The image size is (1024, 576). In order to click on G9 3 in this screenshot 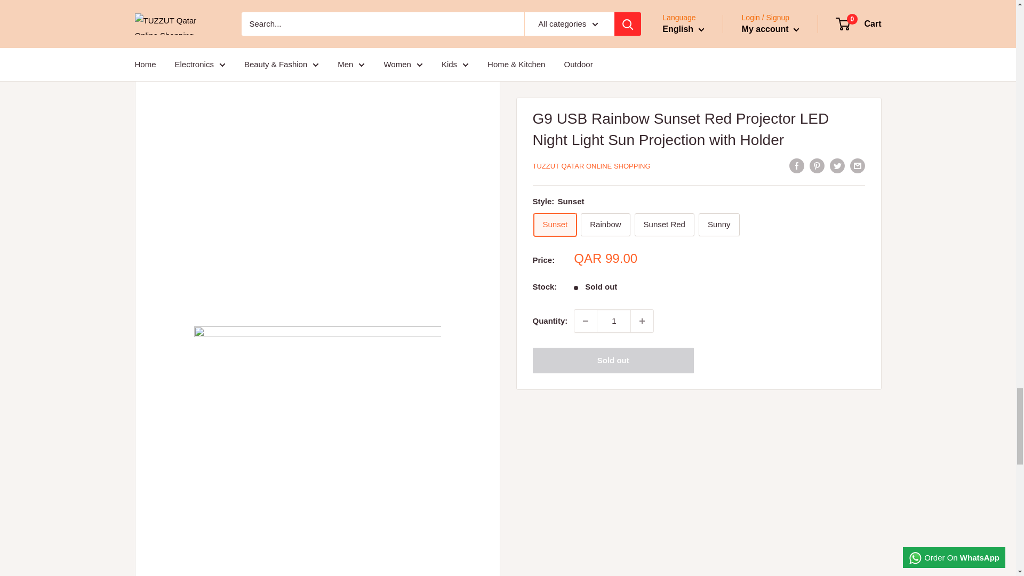, I will do `click(318, 4)`.